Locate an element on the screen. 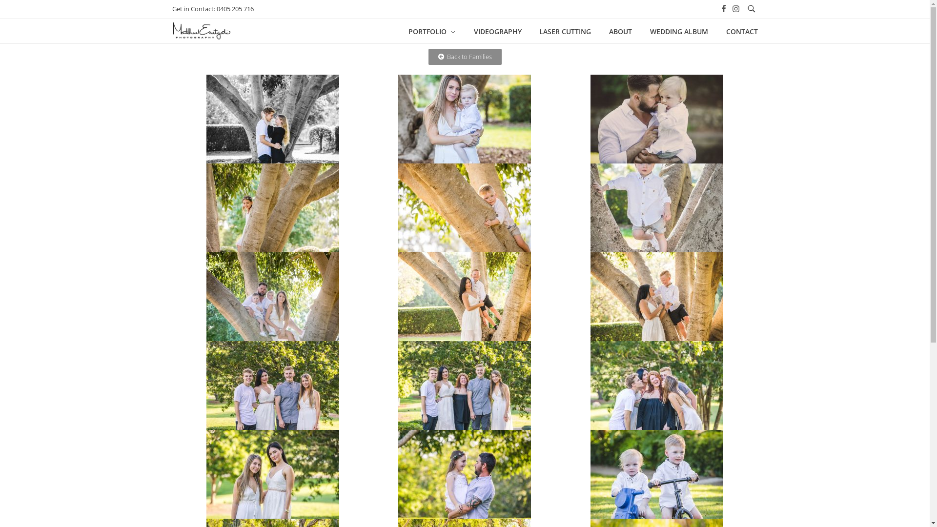 The image size is (937, 527). CONTACT is located at coordinates (737, 31).